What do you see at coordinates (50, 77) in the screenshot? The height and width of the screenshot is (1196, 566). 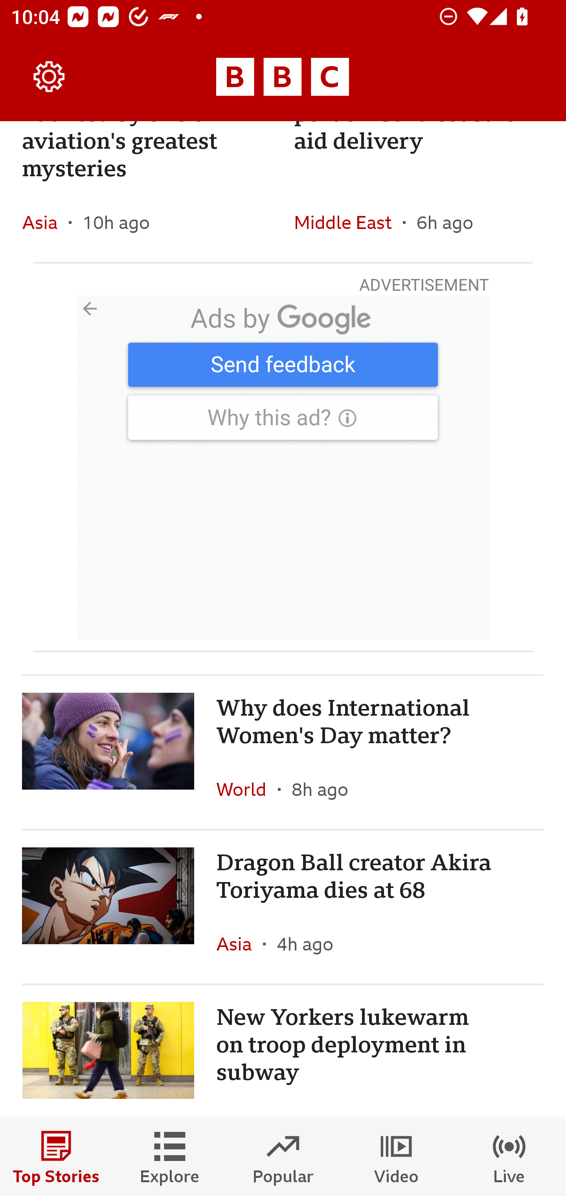 I see `Settings` at bounding box center [50, 77].